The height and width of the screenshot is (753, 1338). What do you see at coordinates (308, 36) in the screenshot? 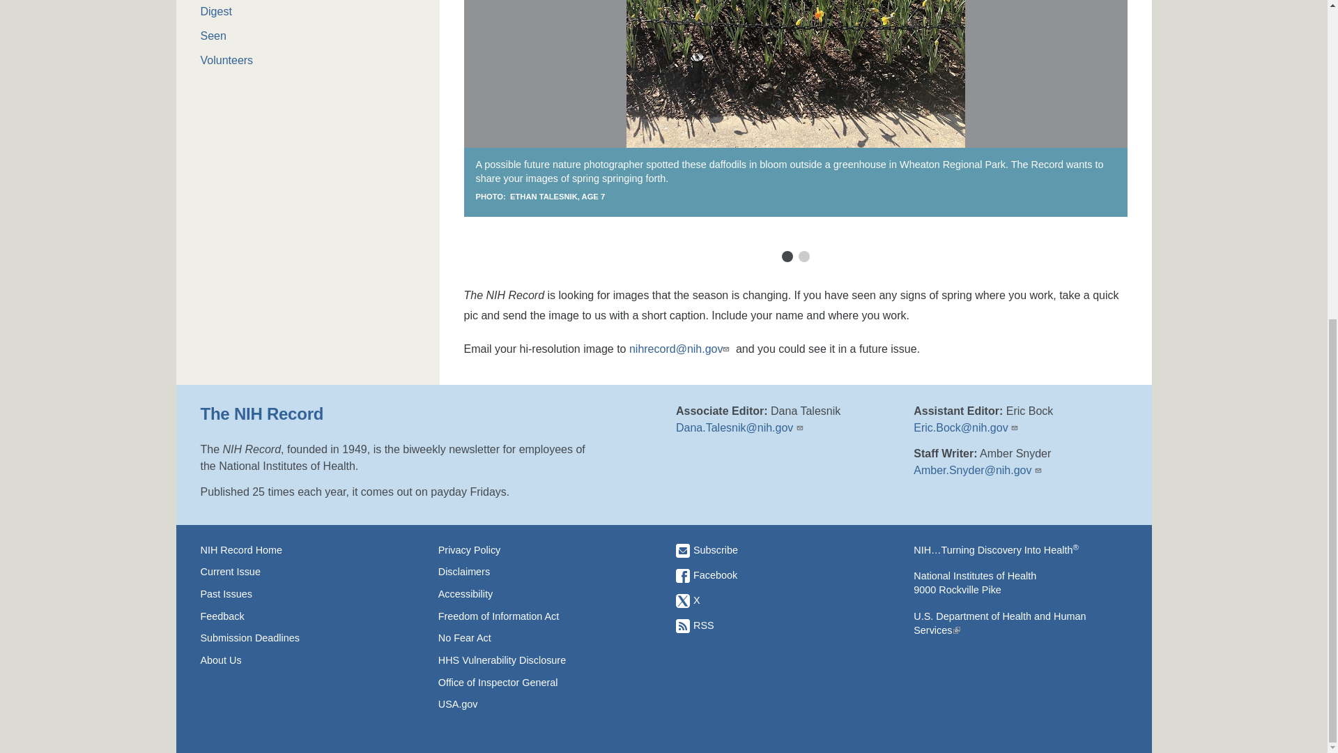
I see `Seen` at bounding box center [308, 36].